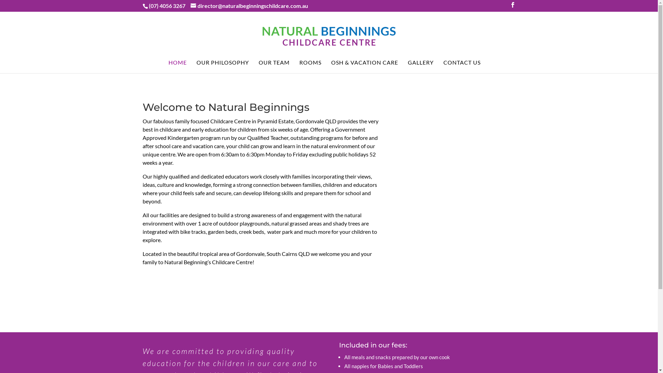 The image size is (663, 373). What do you see at coordinates (310, 67) in the screenshot?
I see `ROOMS` at bounding box center [310, 67].